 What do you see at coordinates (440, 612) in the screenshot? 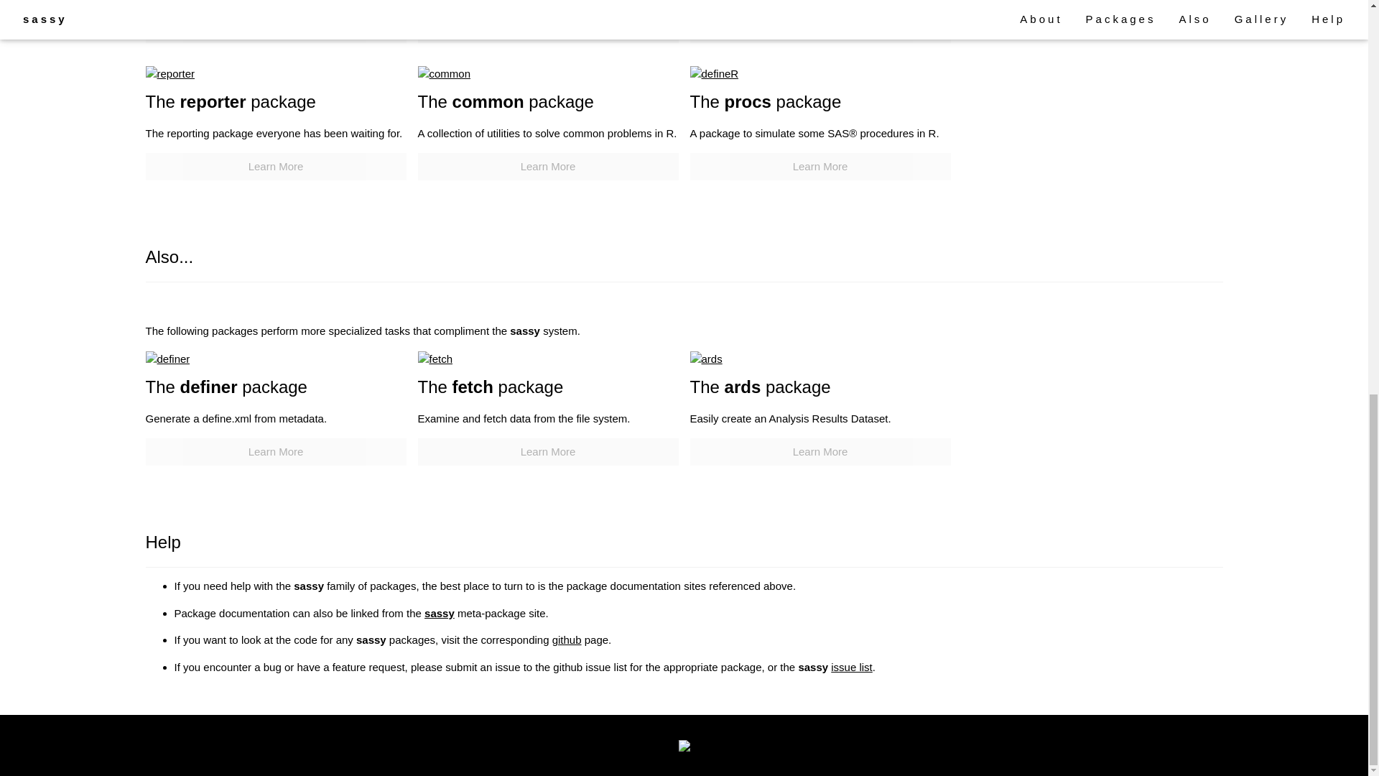
I see `sassy` at bounding box center [440, 612].